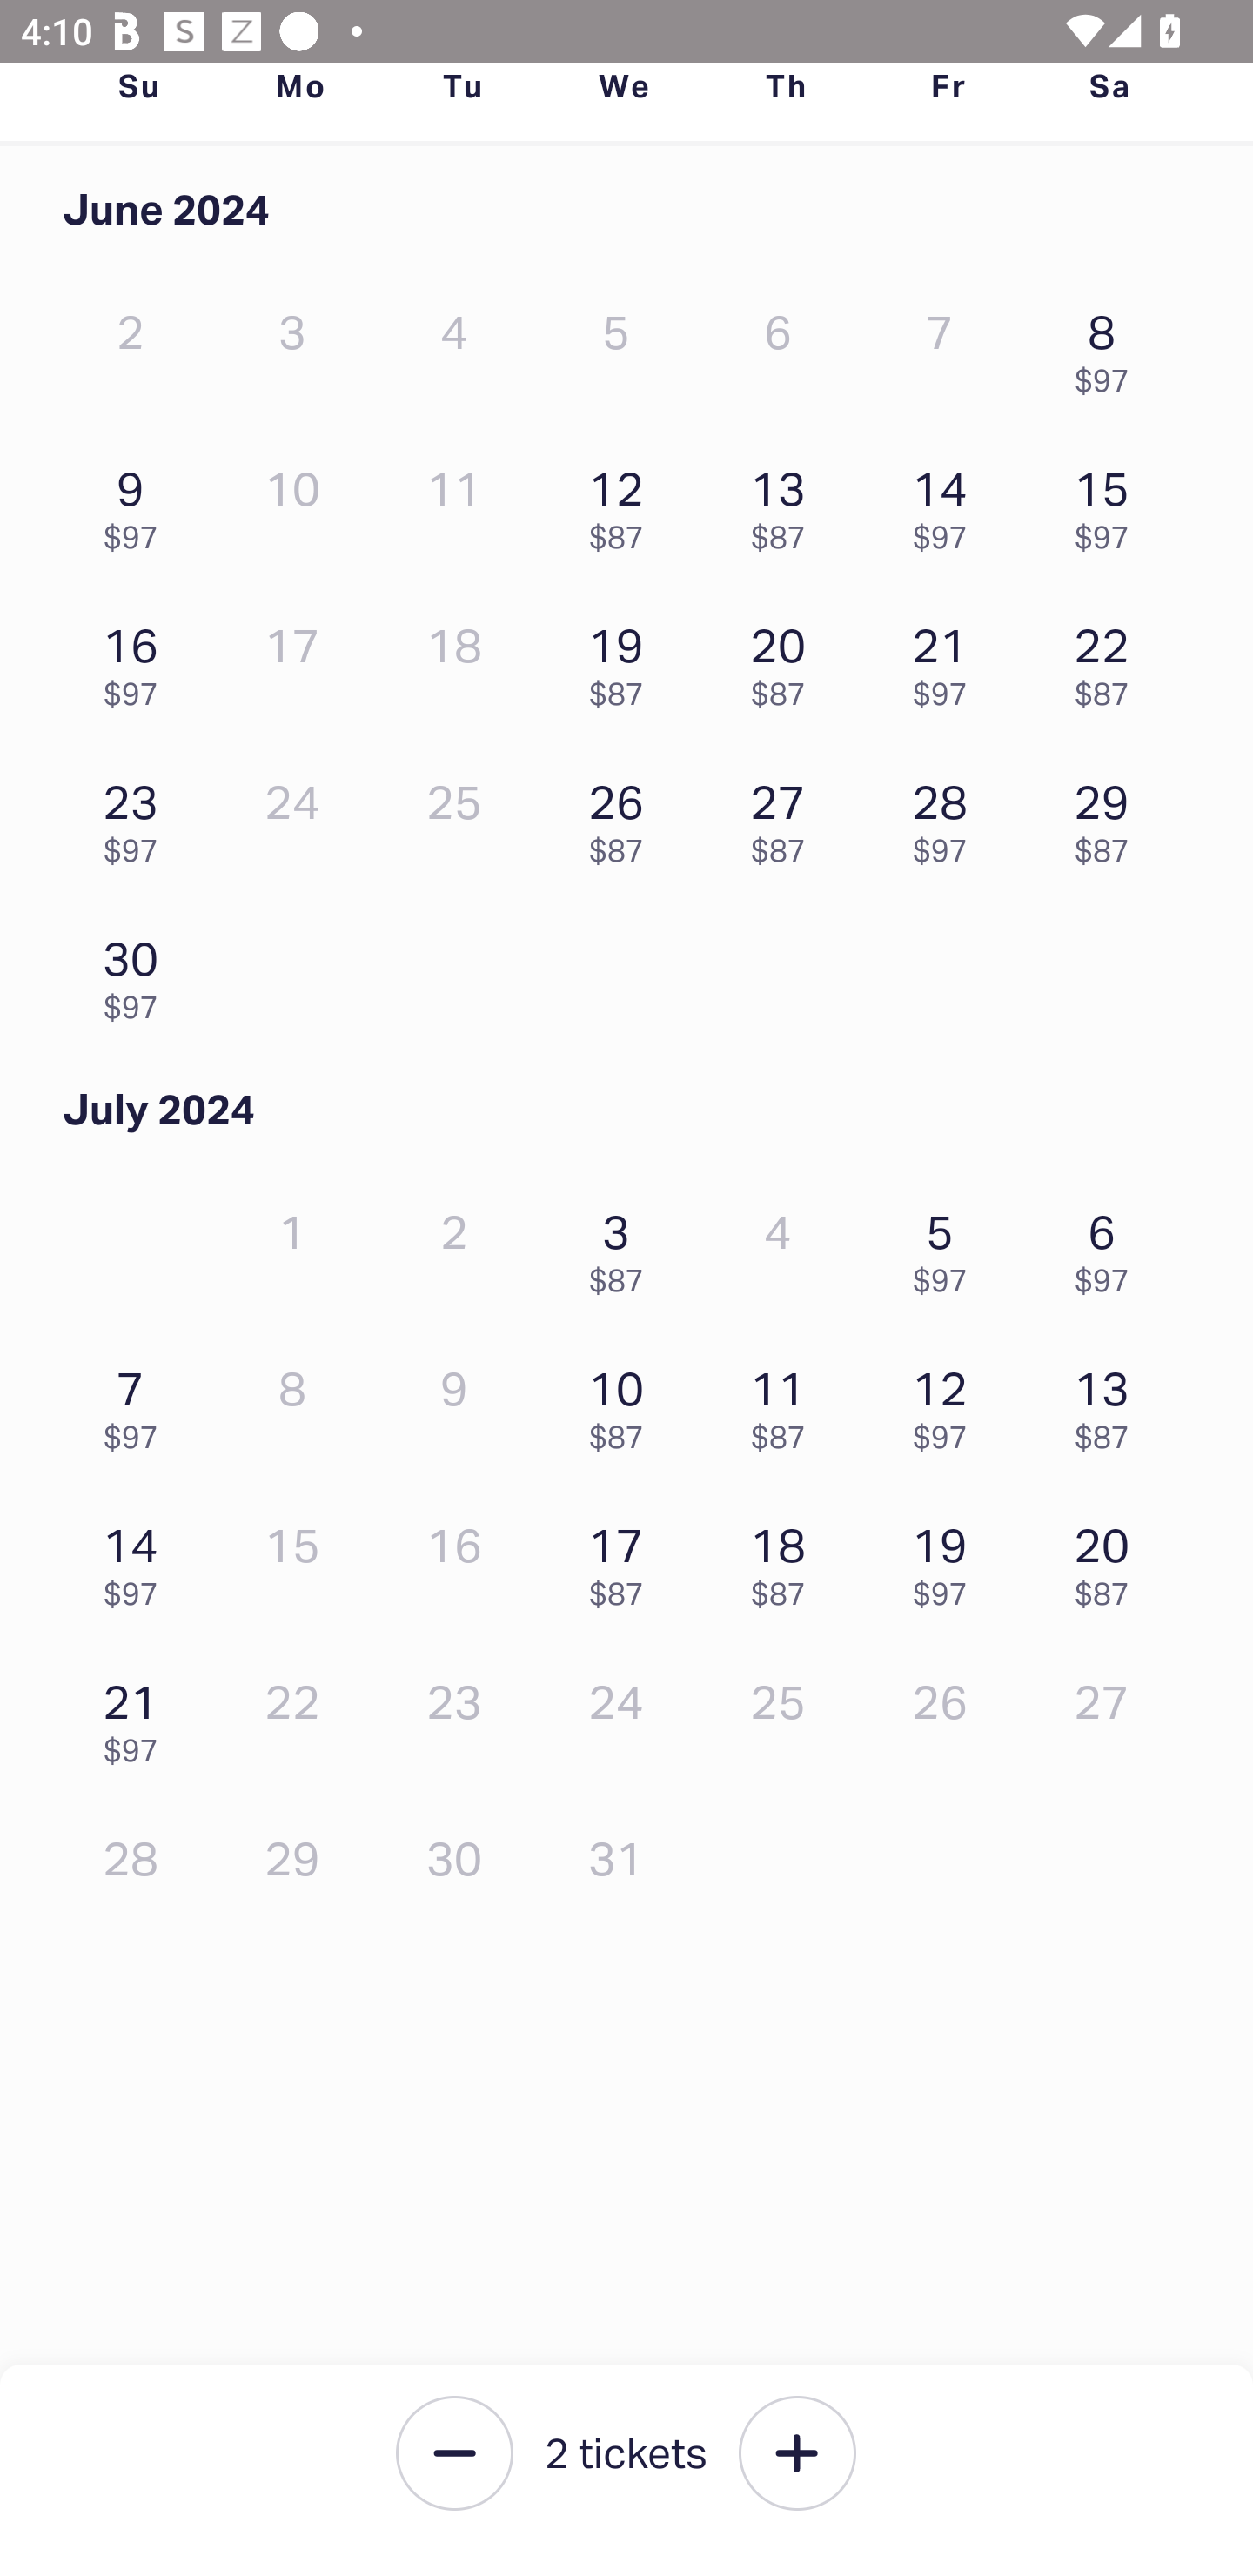 Image resolution: width=1253 pixels, height=2576 pixels. Describe the element at coordinates (138, 659) in the screenshot. I see `16 $97` at that location.